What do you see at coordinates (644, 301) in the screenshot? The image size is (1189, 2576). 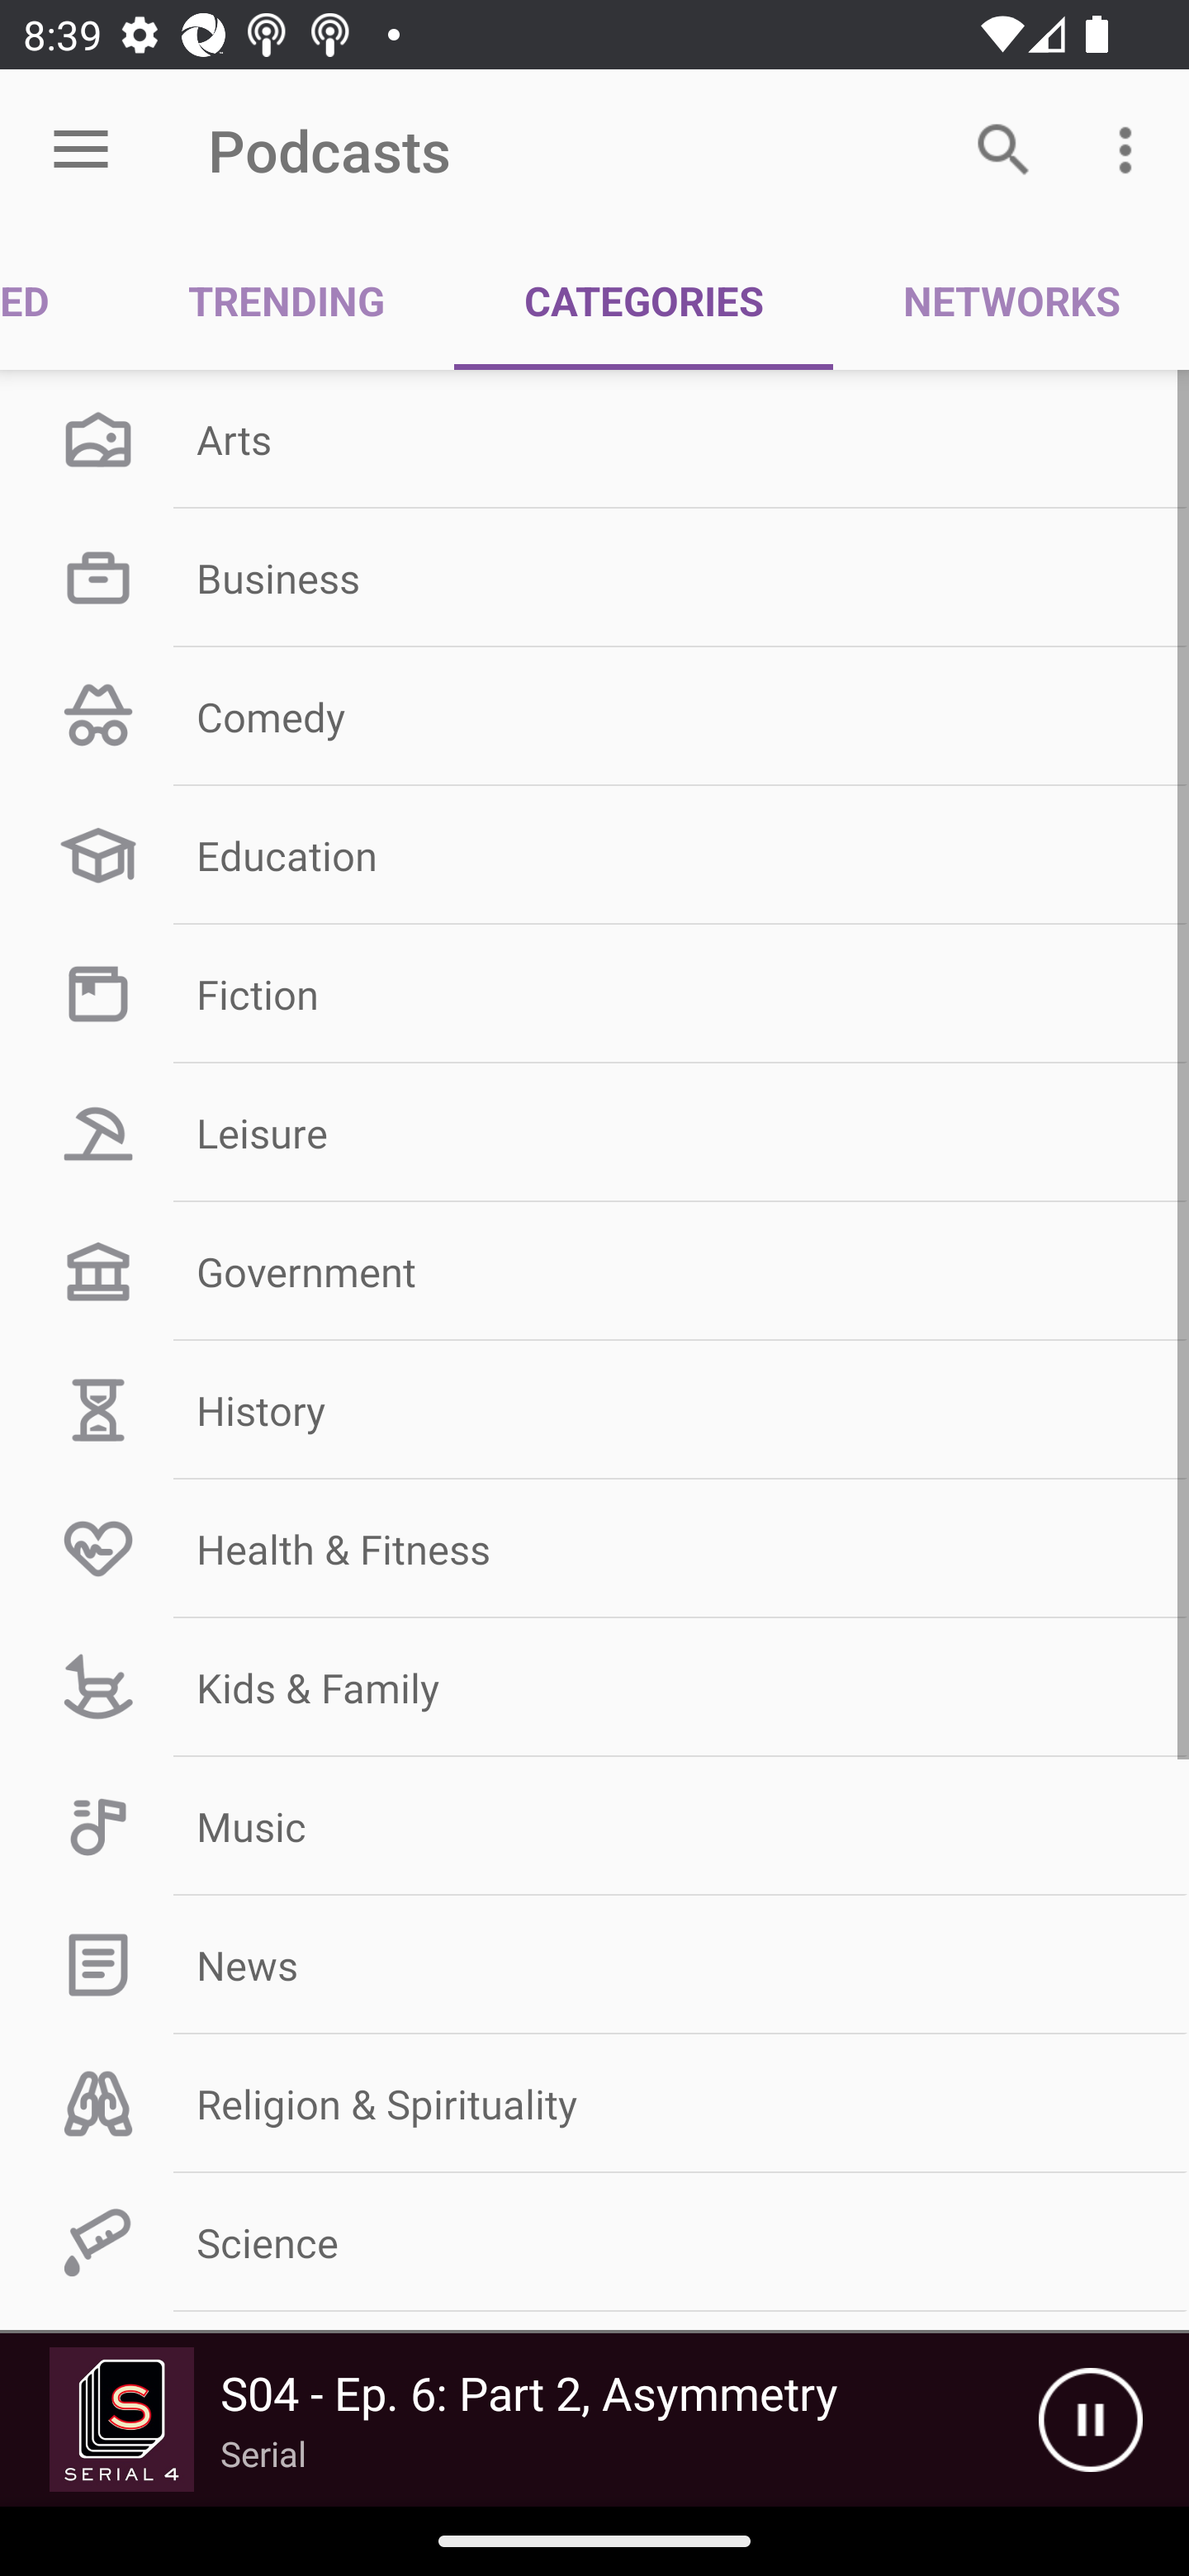 I see `CATEGORIES` at bounding box center [644, 301].